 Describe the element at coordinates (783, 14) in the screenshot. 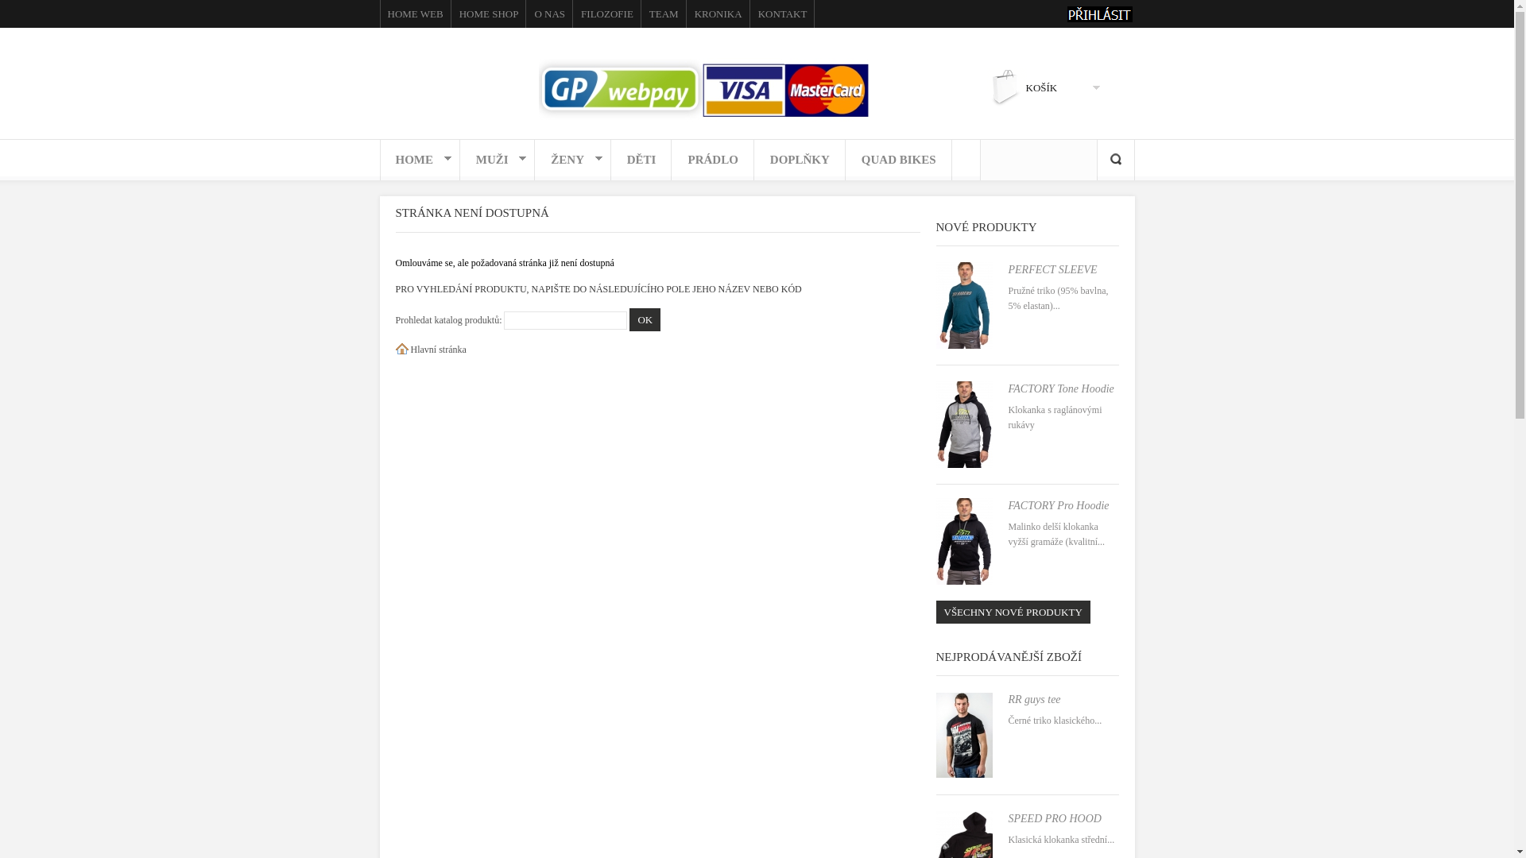

I see `KONTAKT` at that location.